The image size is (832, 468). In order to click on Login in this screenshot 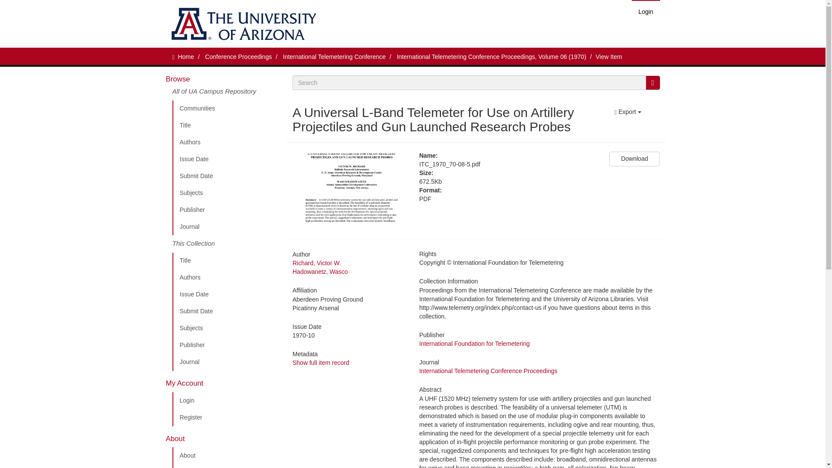, I will do `click(646, 11)`.